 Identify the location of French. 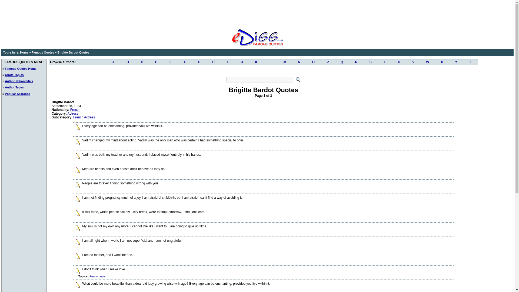
(75, 109).